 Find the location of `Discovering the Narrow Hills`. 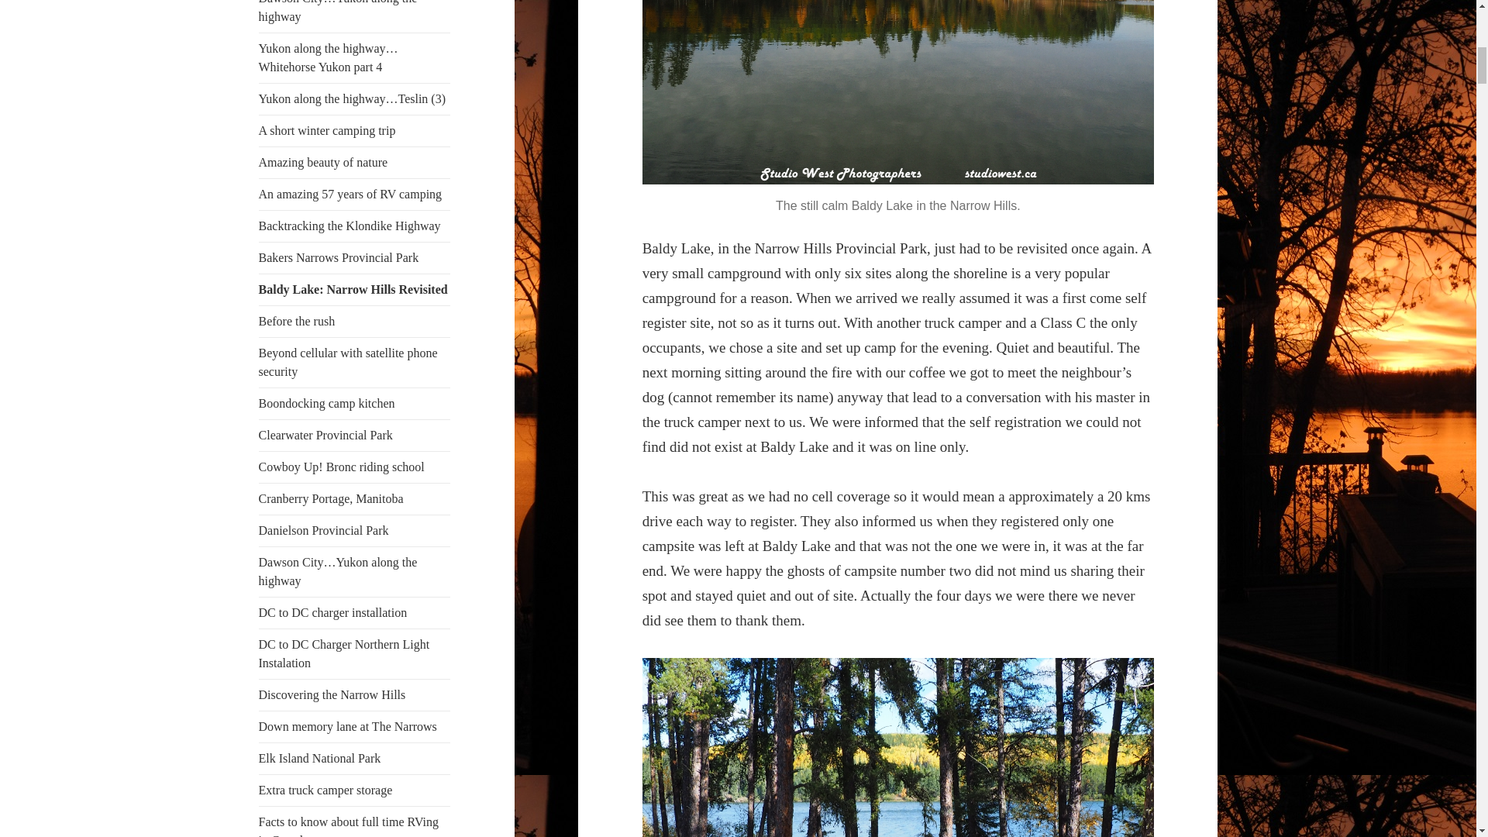

Discovering the Narrow Hills is located at coordinates (355, 694).